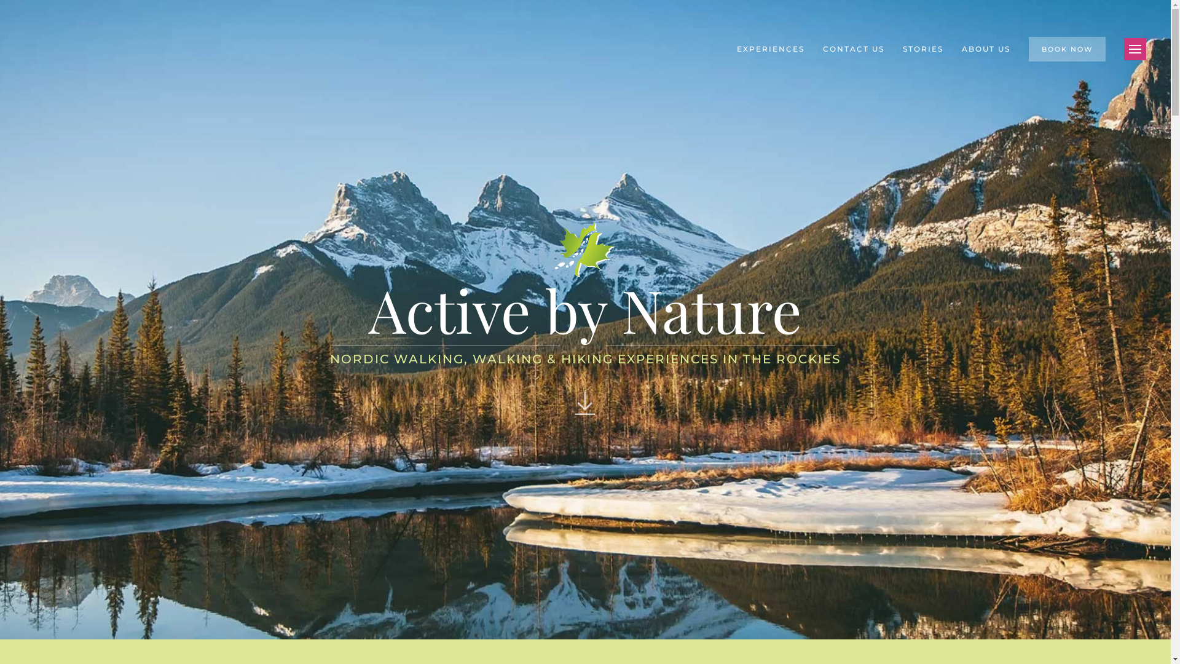 This screenshot has width=1180, height=664. Describe the element at coordinates (923, 49) in the screenshot. I see `STORIES` at that location.